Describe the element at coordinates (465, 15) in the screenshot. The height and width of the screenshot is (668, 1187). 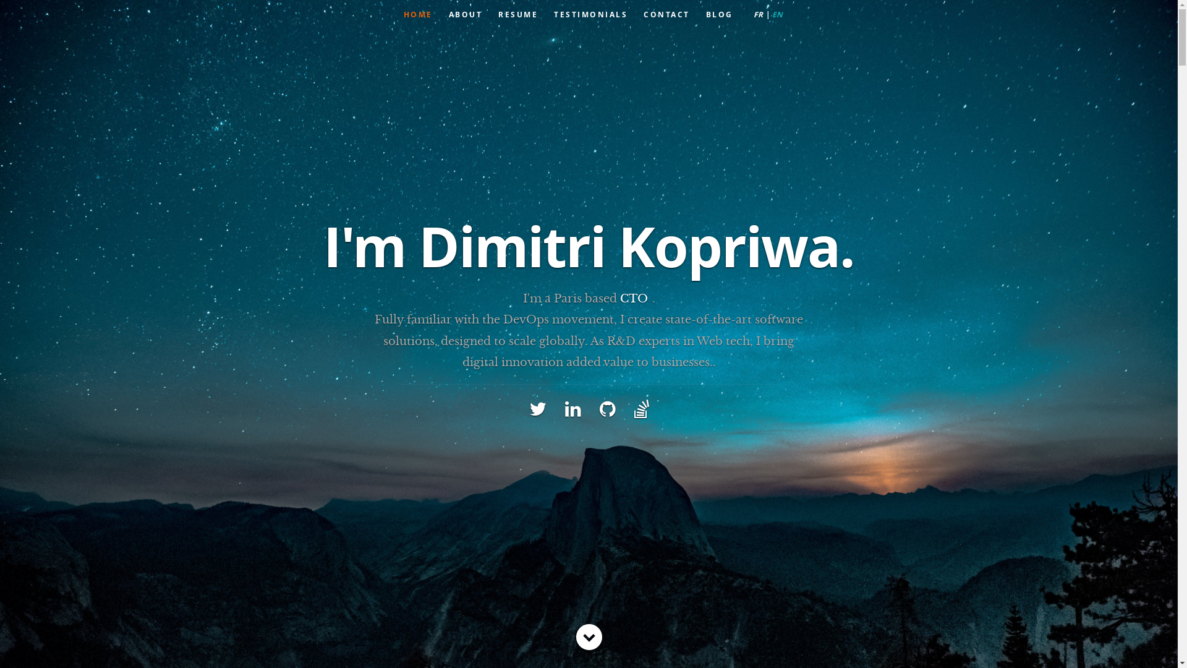
I see `ABOUT` at that location.